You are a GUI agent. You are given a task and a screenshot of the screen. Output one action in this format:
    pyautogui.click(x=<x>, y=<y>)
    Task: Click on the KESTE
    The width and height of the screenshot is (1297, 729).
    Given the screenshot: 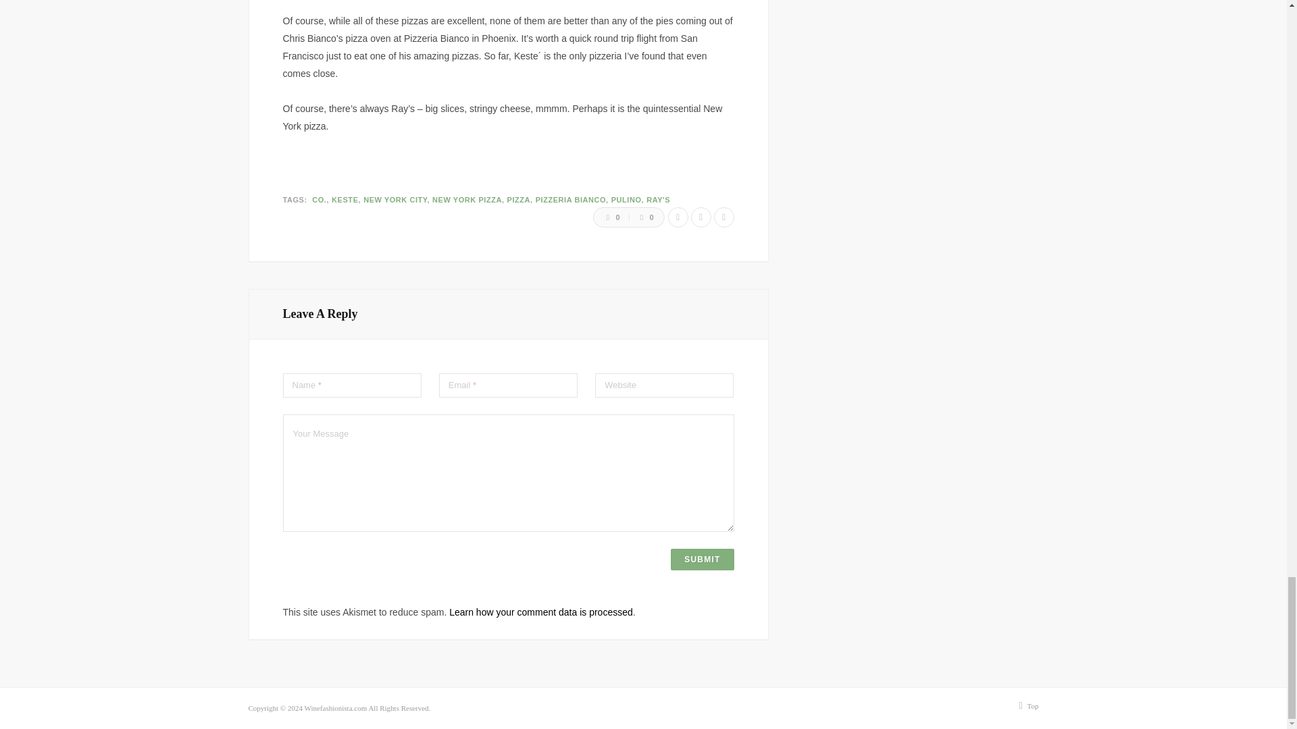 What is the action you would take?
    pyautogui.click(x=347, y=200)
    